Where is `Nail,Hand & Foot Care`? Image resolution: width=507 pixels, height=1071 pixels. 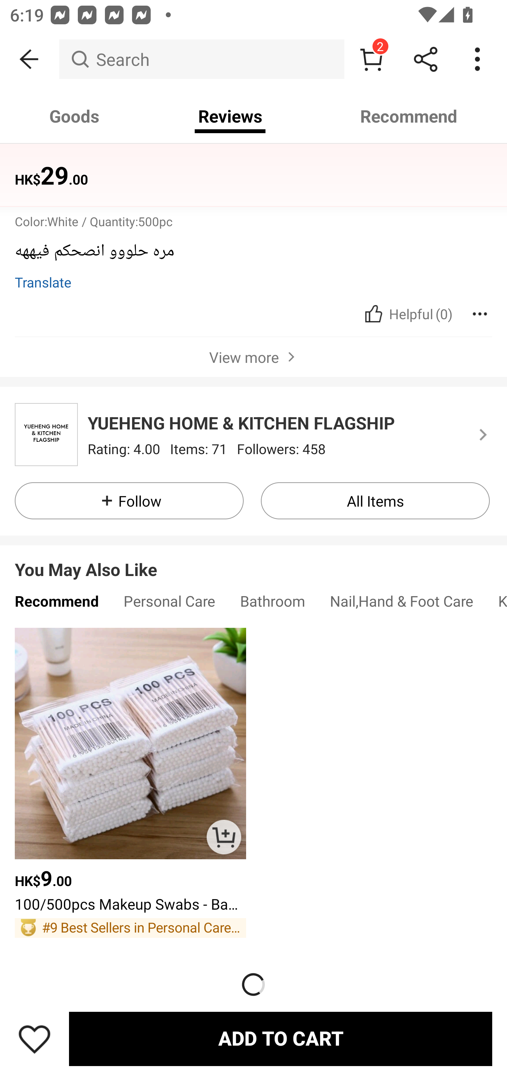
Nail,Hand & Foot Care is located at coordinates (401, 605).